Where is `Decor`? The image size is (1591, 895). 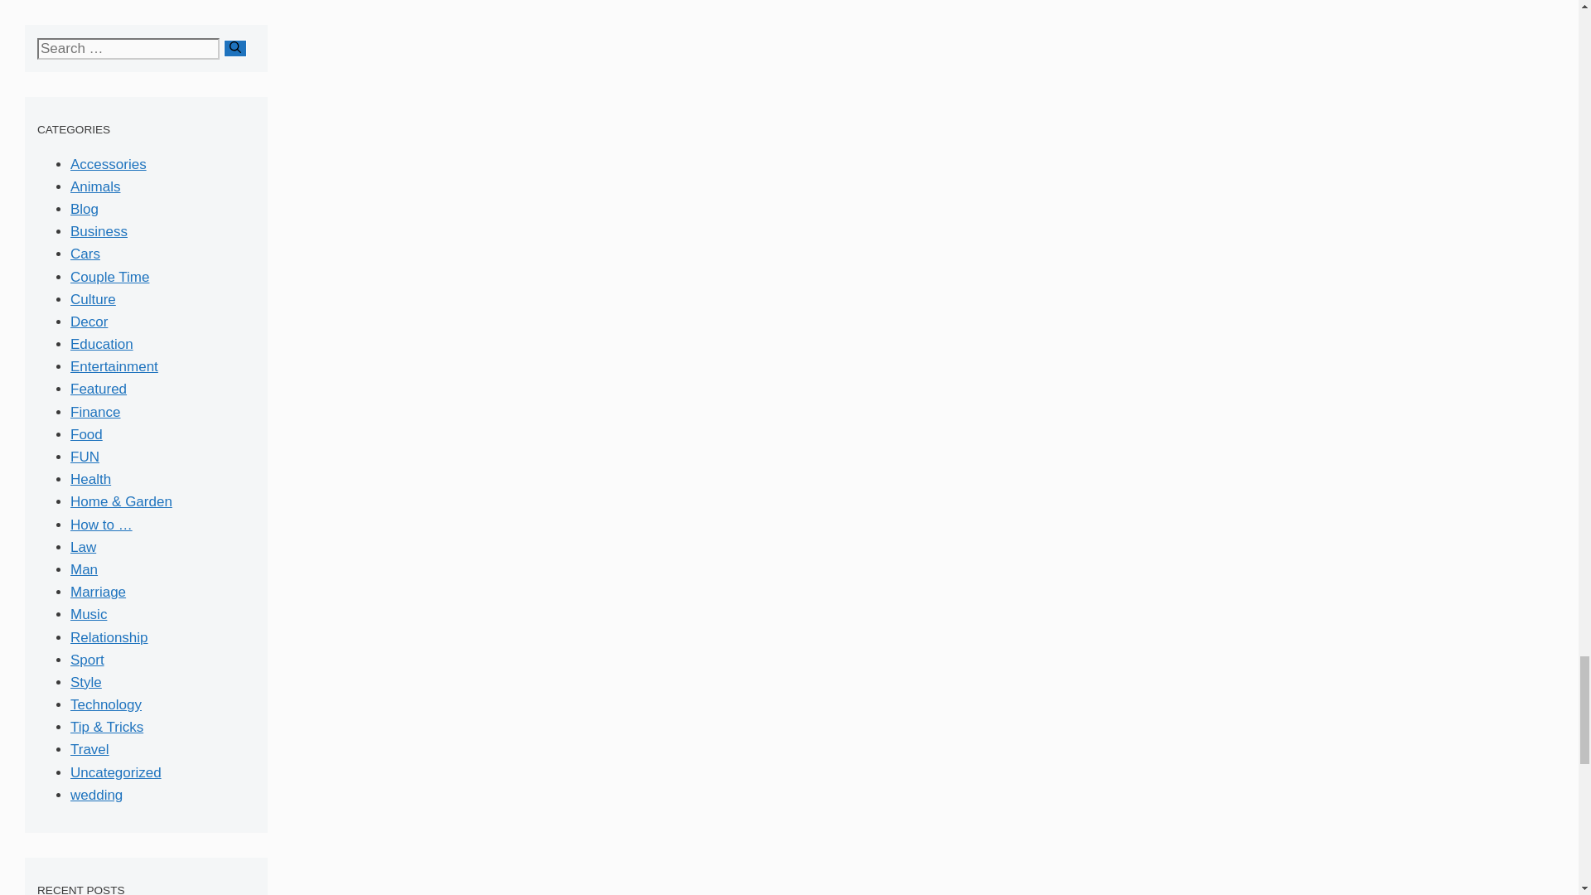 Decor is located at coordinates (89, 322).